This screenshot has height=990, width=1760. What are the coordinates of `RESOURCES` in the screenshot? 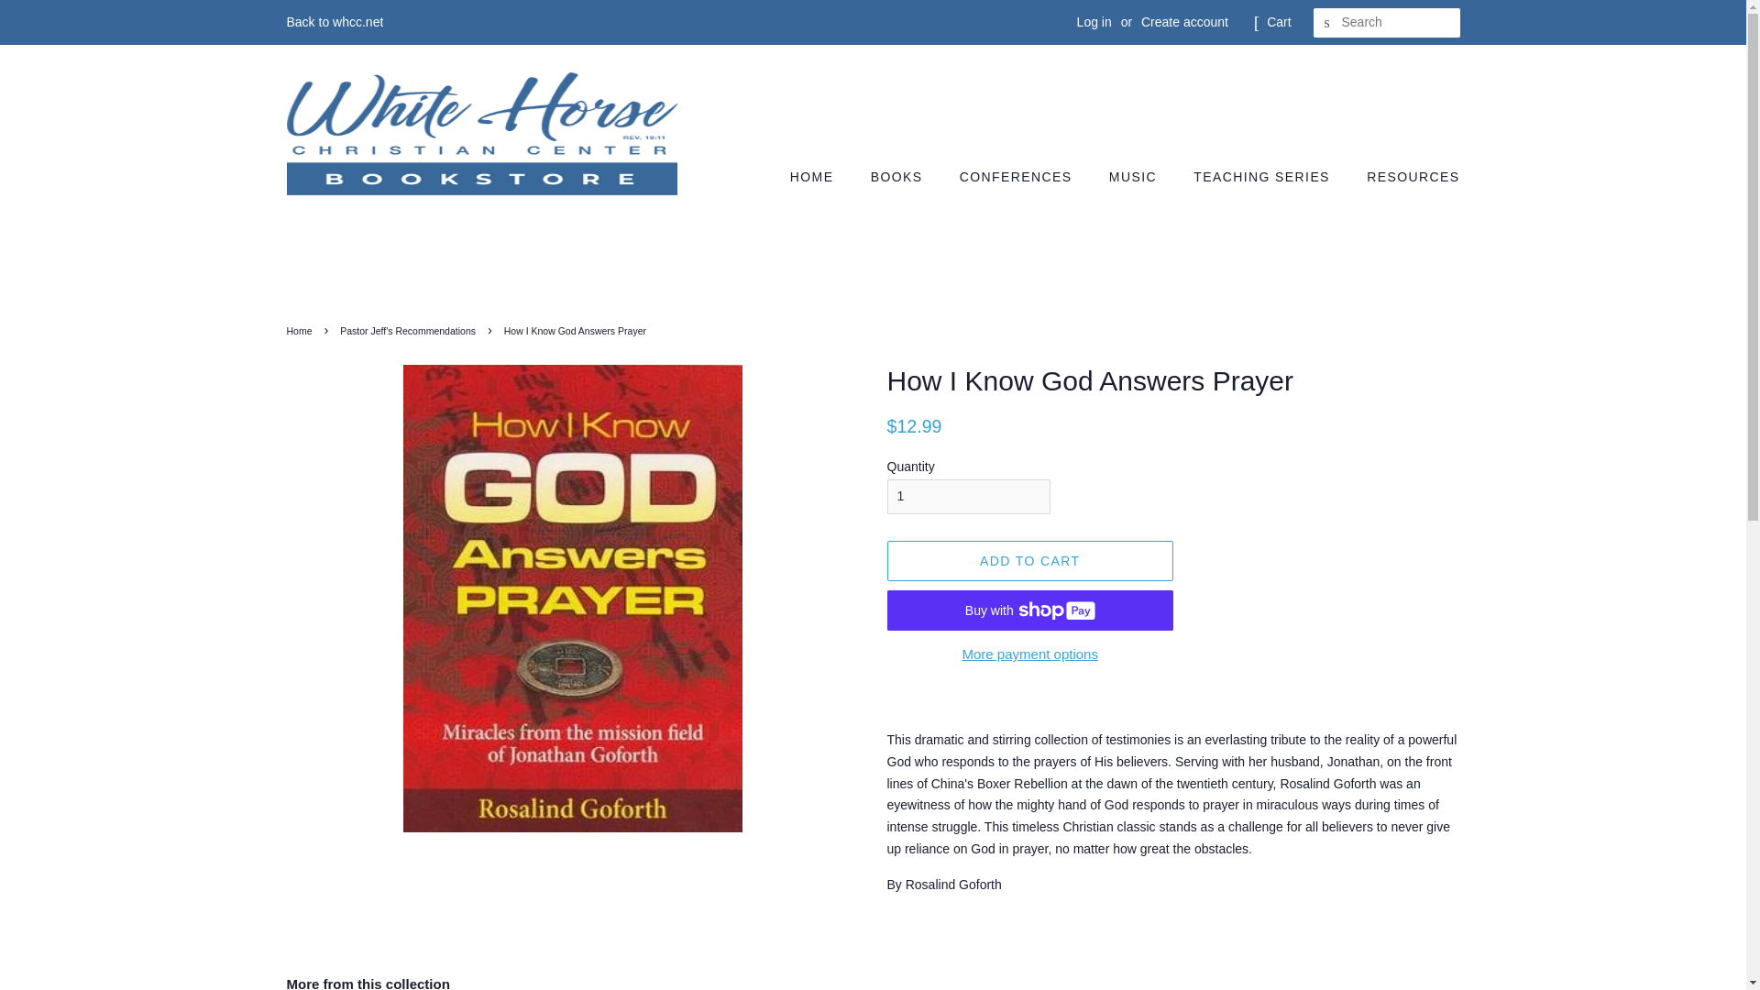 It's located at (1406, 177).